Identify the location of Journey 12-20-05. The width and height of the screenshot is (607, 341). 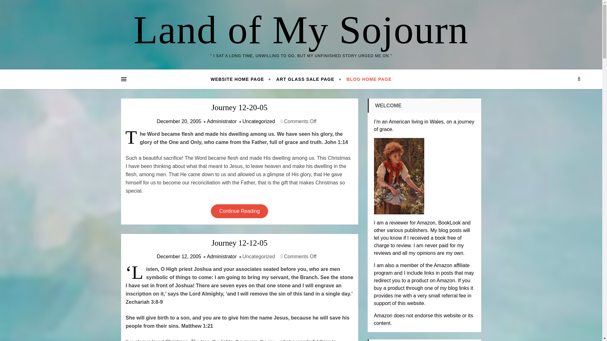
(239, 108).